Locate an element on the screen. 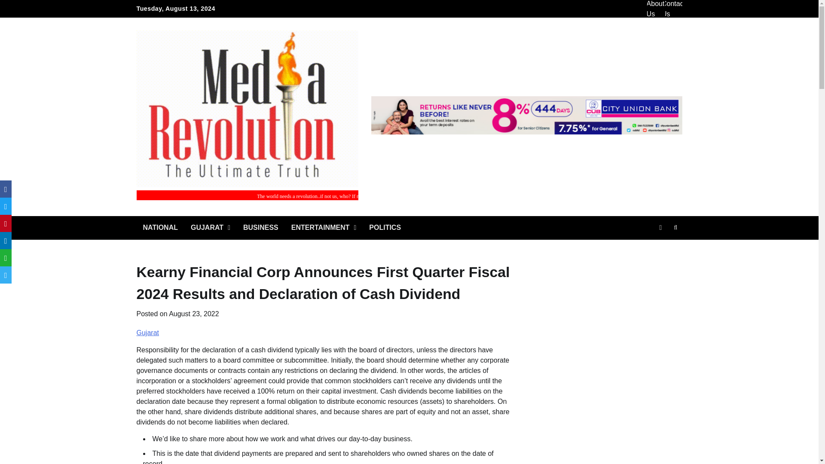 This screenshot has height=464, width=825. BUSINESS is located at coordinates (260, 228).